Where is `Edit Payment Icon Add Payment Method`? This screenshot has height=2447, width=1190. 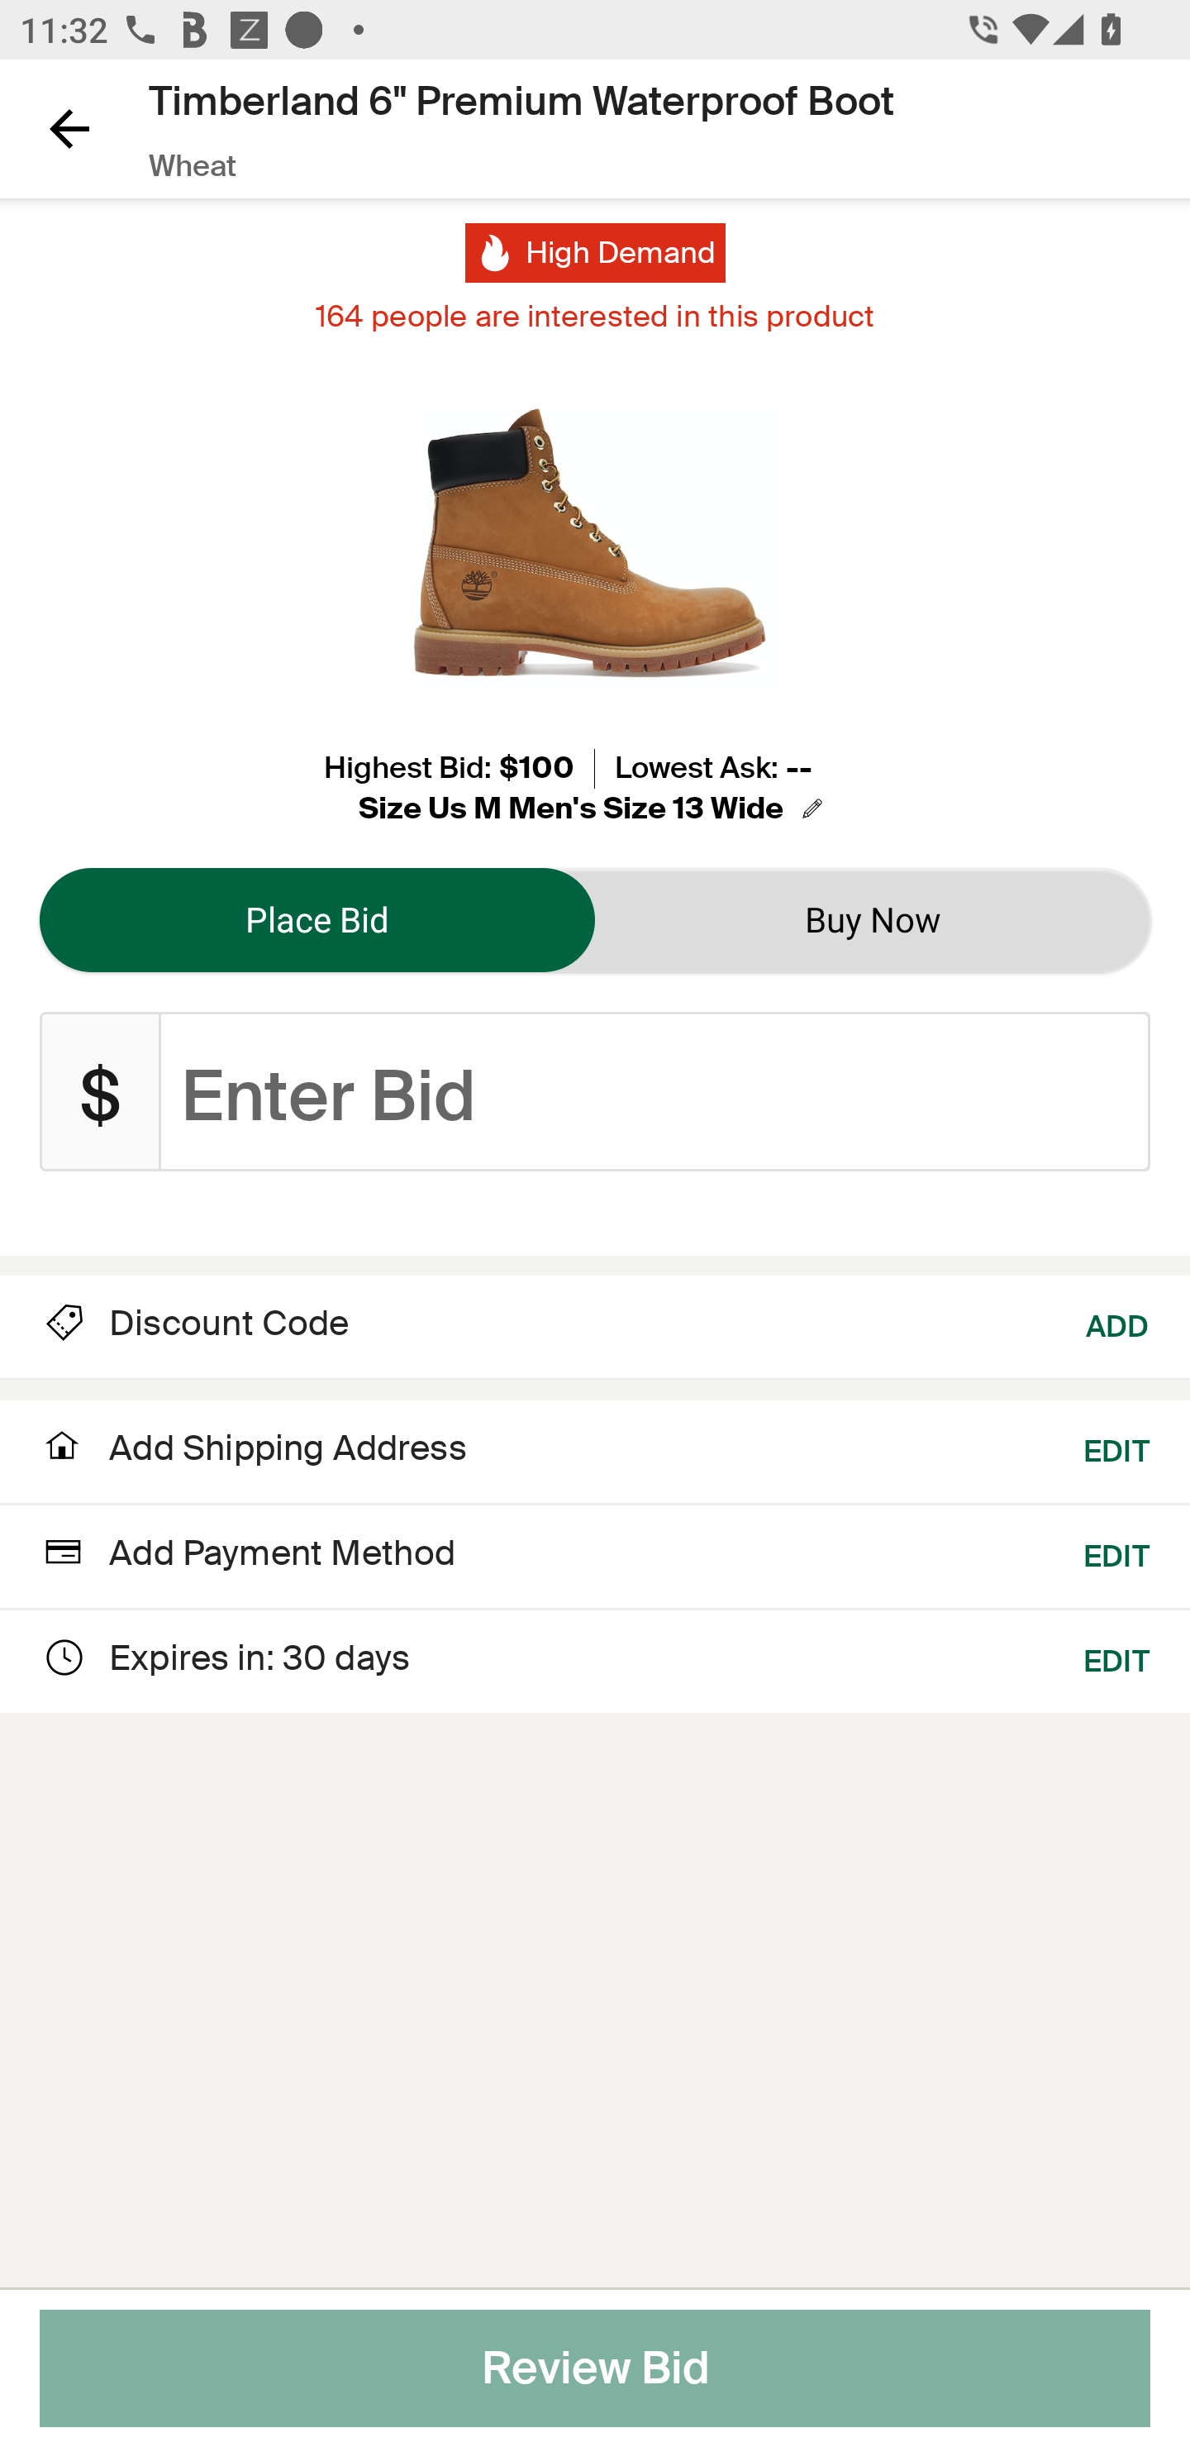
Edit Payment Icon Add Payment Method is located at coordinates (248, 1556).